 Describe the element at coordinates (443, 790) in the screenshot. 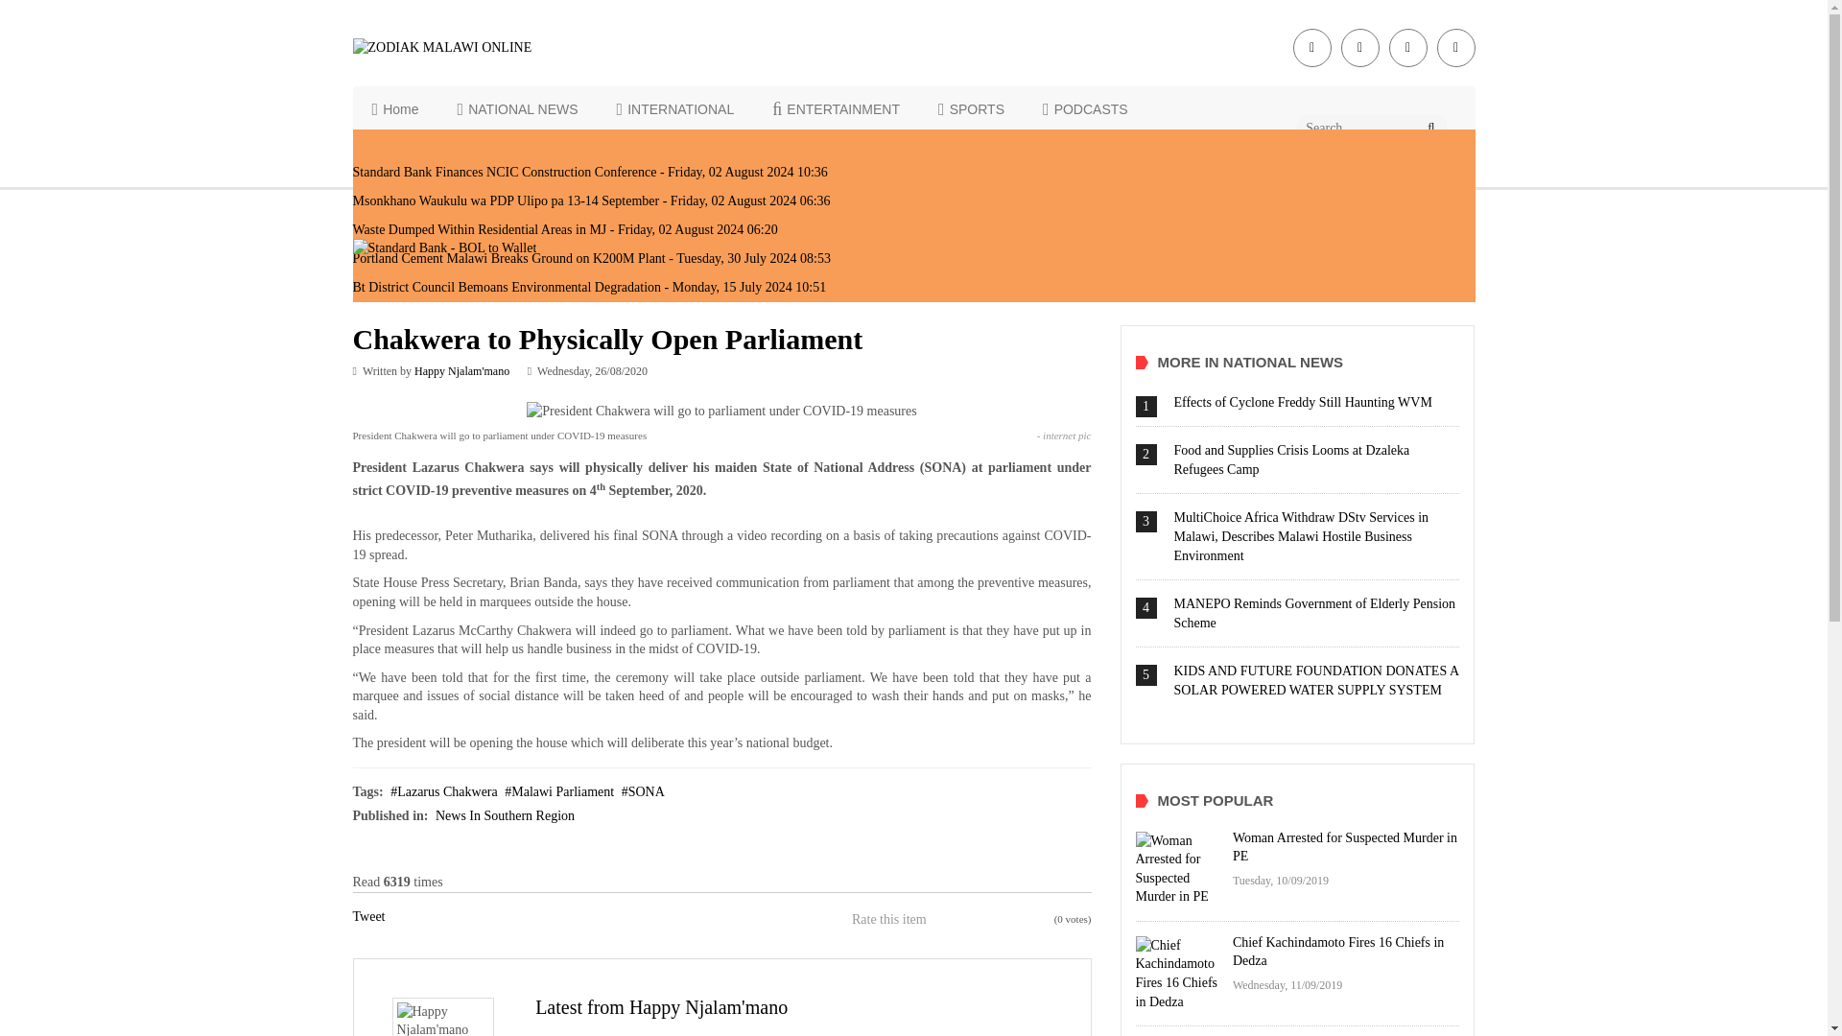

I see `Lazarus Chakwera` at that location.